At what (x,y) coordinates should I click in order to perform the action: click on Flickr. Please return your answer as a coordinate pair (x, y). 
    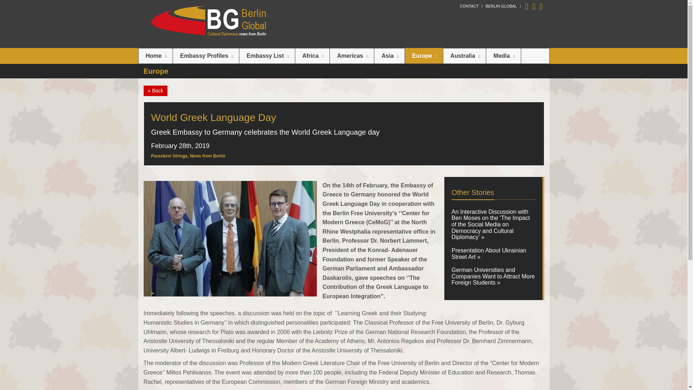
    Looking at the image, I should click on (541, 6).